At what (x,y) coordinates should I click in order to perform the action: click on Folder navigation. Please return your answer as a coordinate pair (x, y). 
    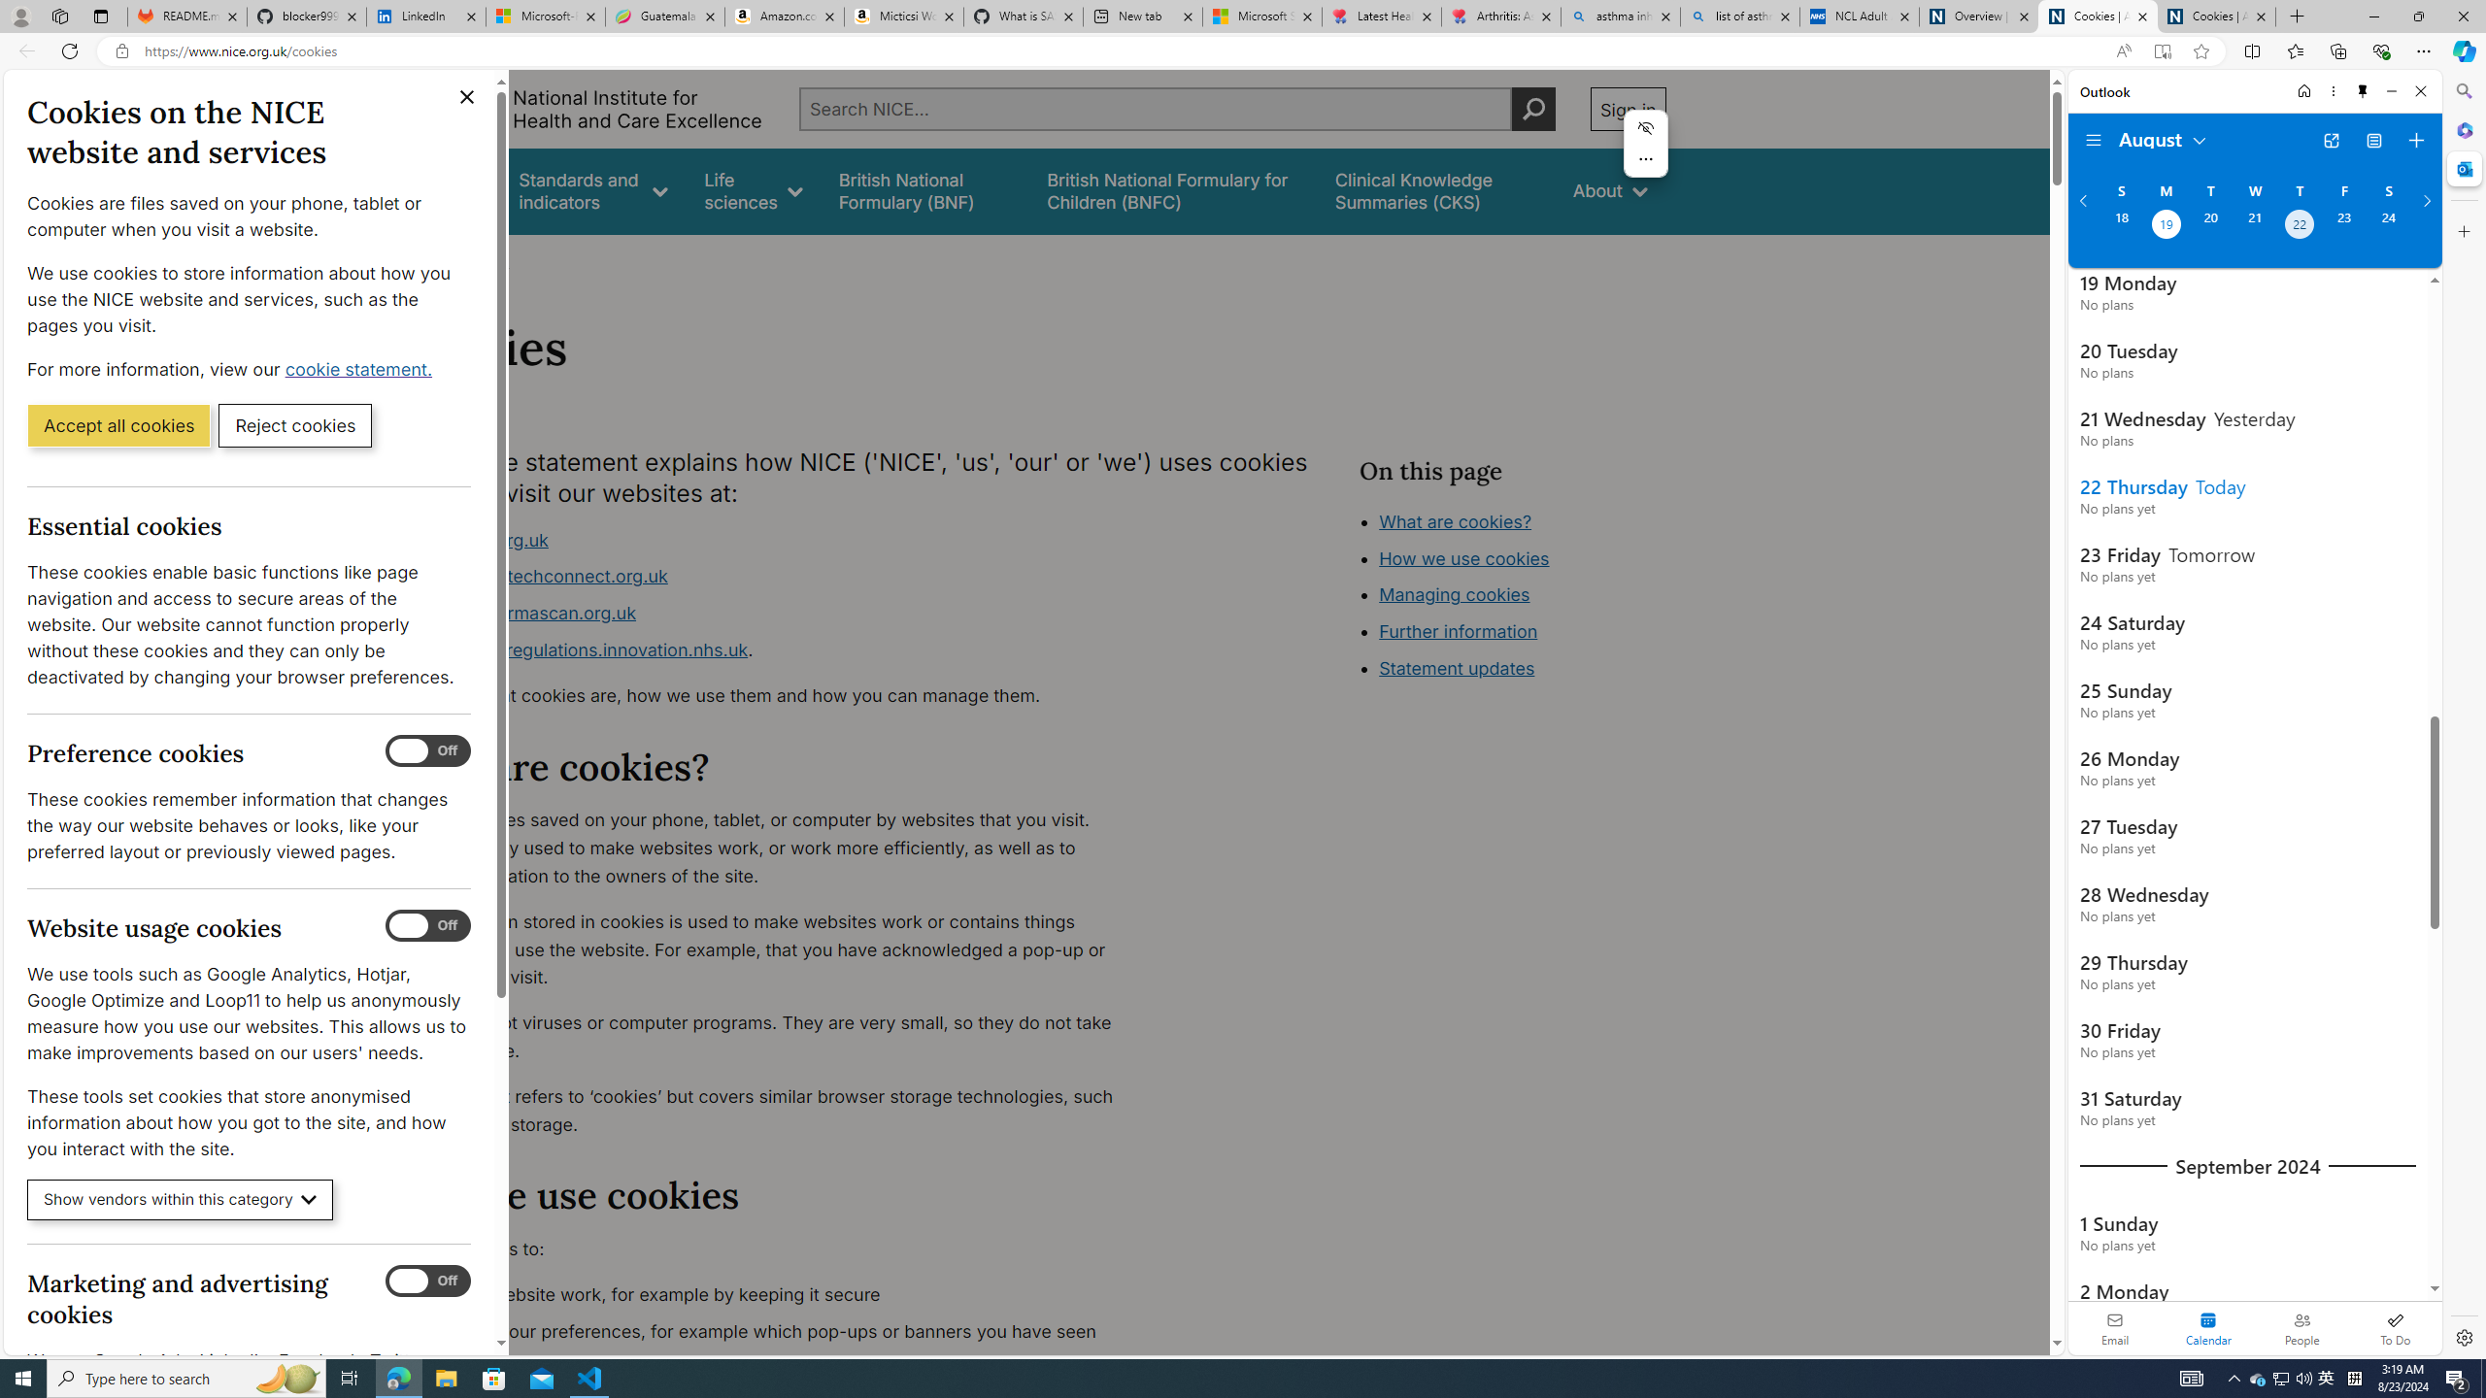
    Looking at the image, I should click on (2094, 141).